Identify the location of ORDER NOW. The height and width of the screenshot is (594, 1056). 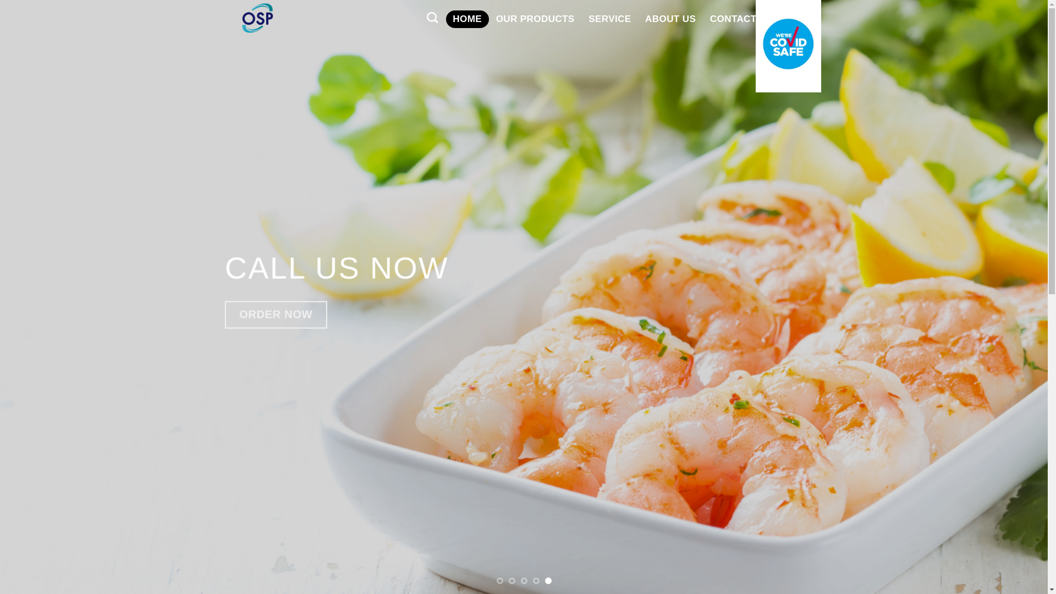
(320, 315).